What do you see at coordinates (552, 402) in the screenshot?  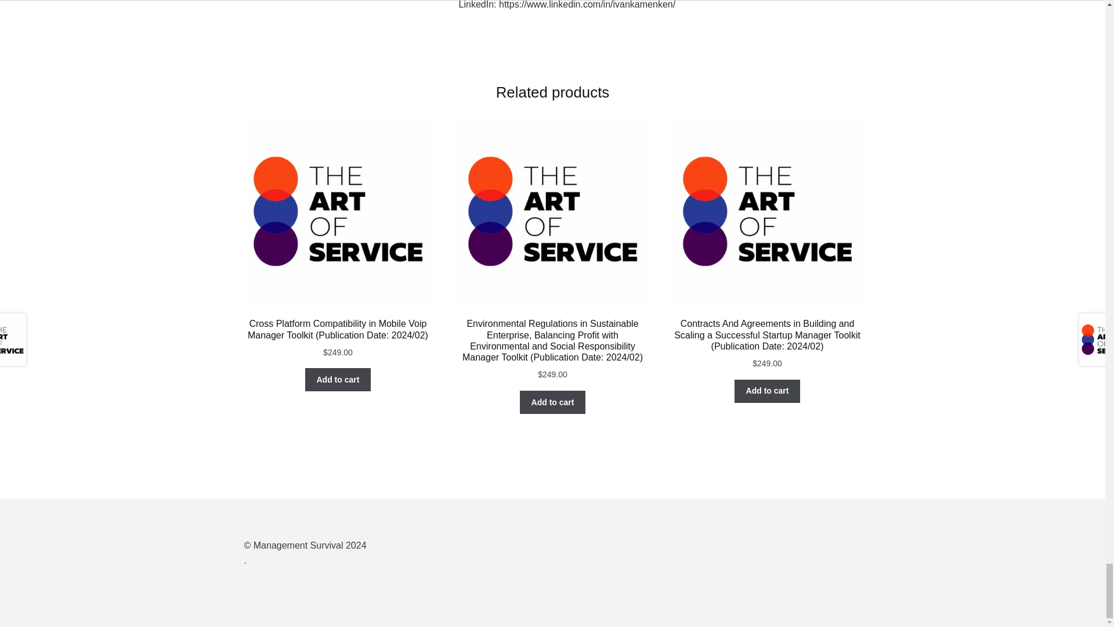 I see `Add to cart` at bounding box center [552, 402].